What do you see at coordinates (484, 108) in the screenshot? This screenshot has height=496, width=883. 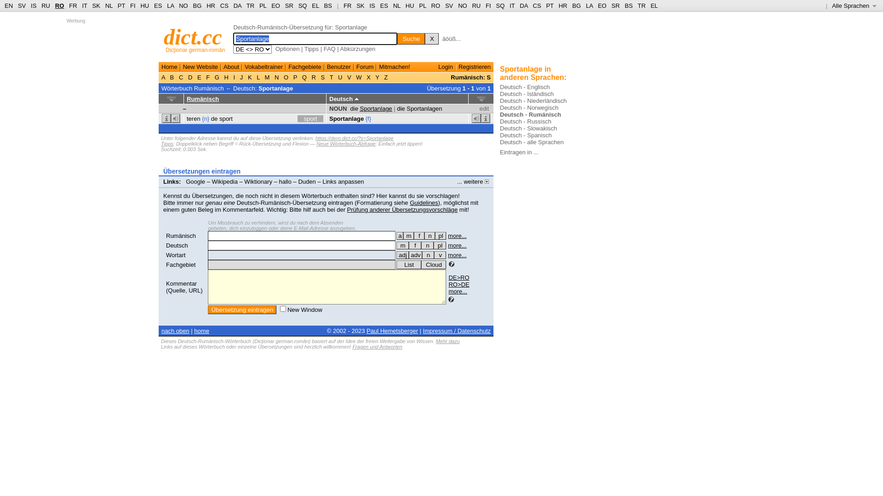 I see `edit` at bounding box center [484, 108].